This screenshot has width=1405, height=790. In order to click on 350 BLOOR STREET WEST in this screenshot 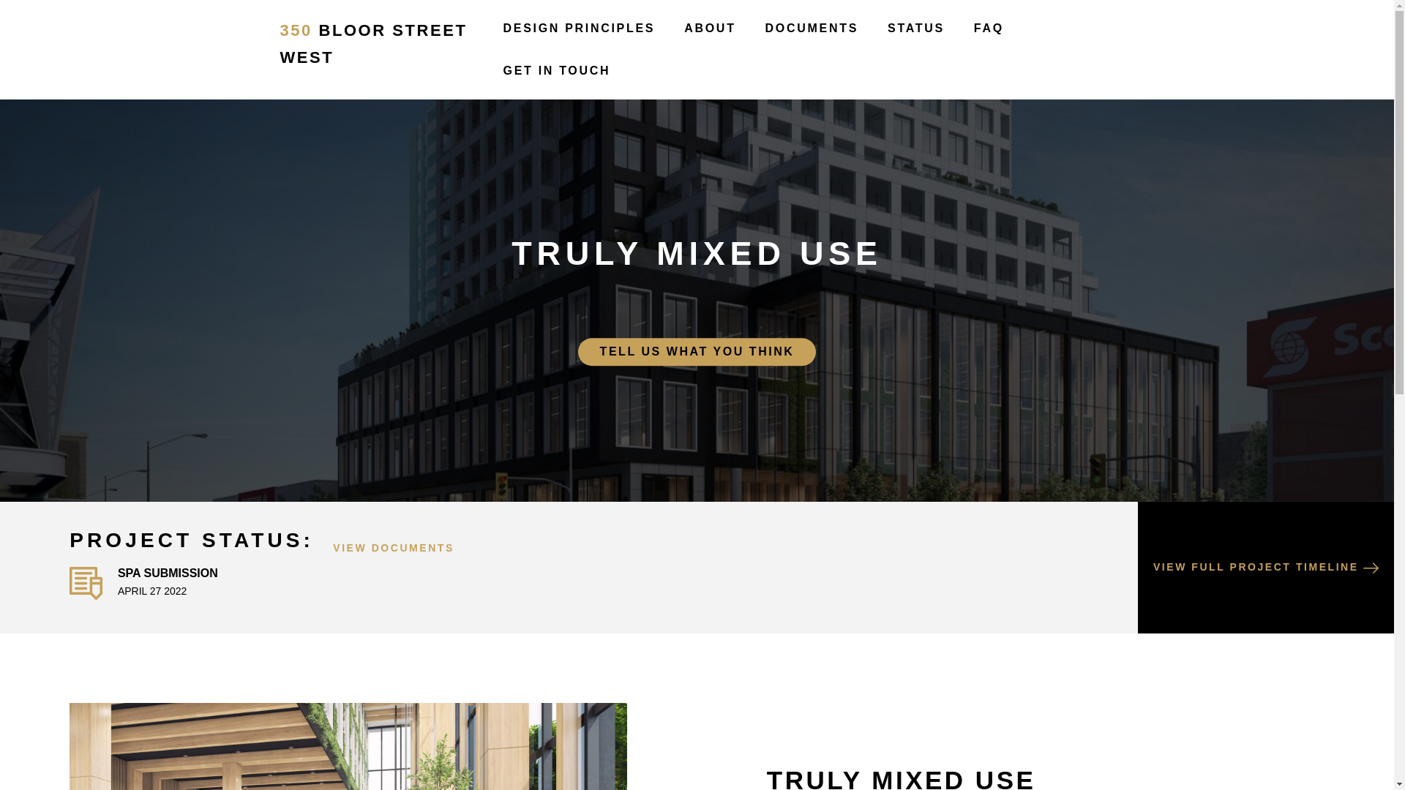, I will do `click(383, 44)`.